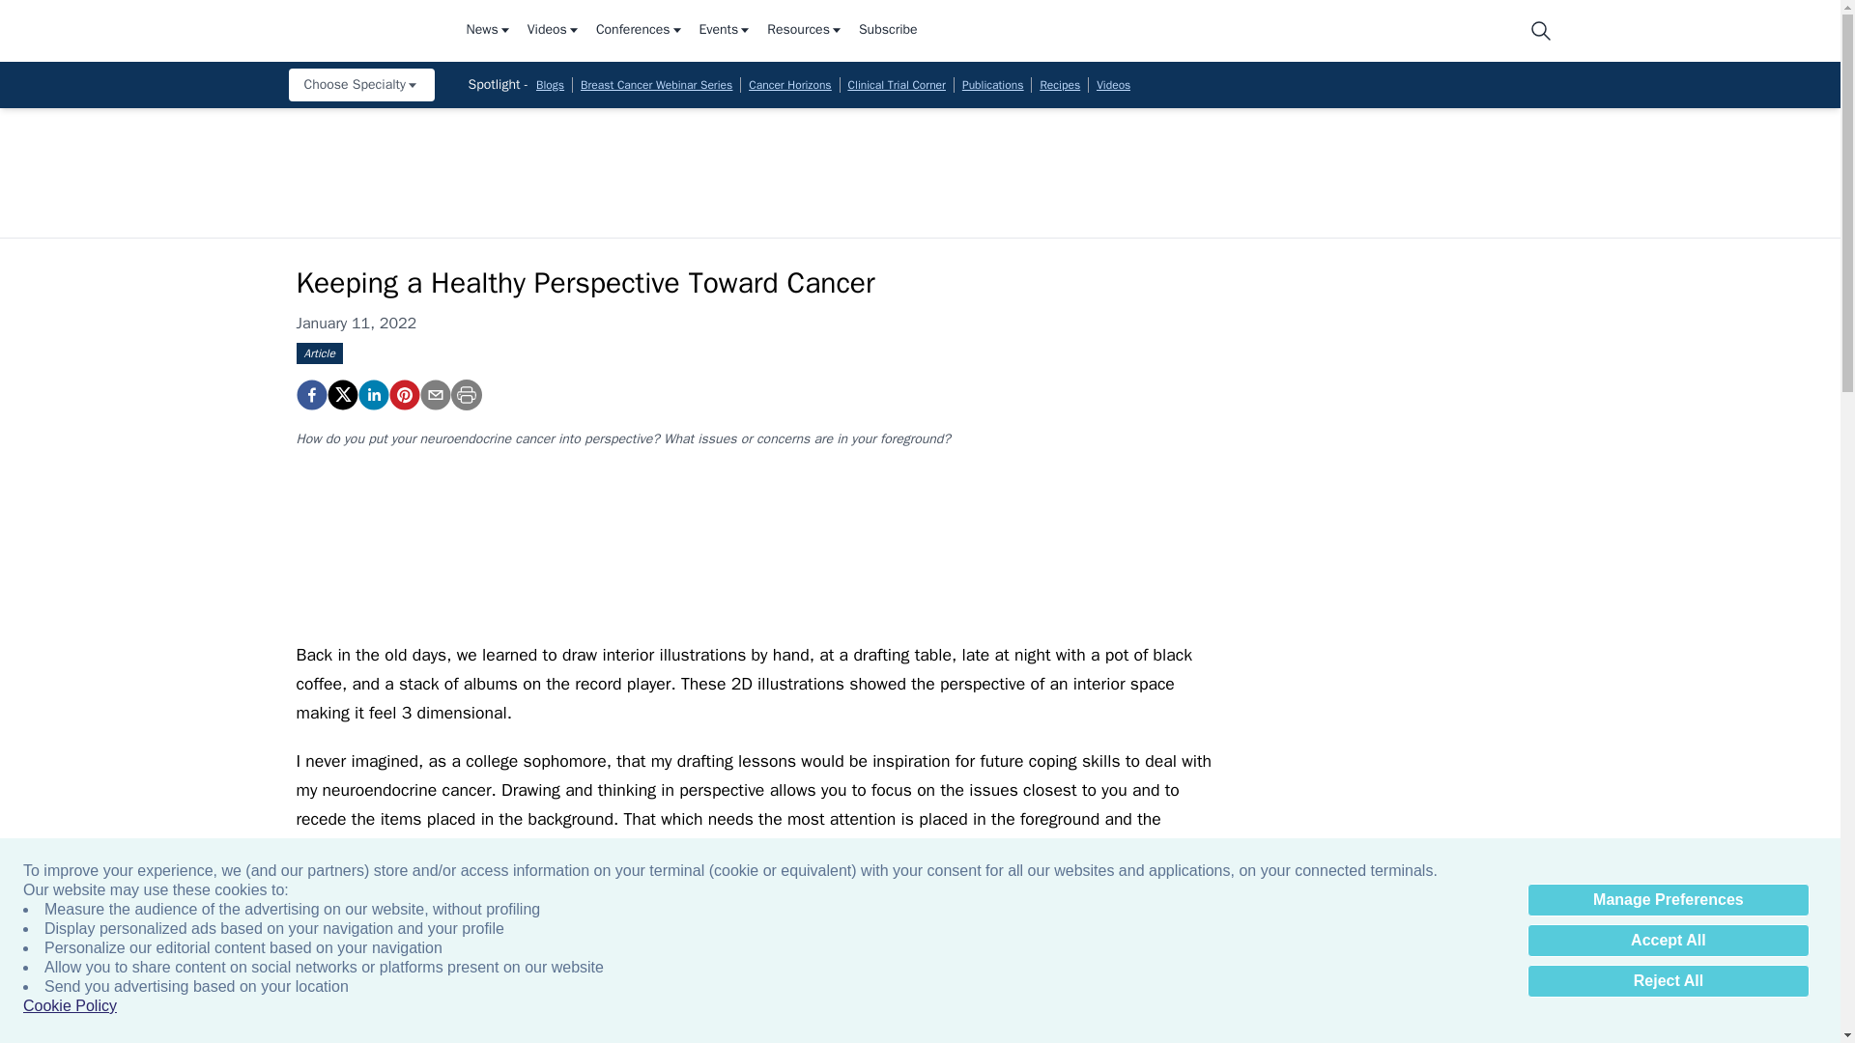 This screenshot has width=1855, height=1043. Describe the element at coordinates (403, 395) in the screenshot. I see `Keeping a Healthy Perspective Toward Cancer` at that location.